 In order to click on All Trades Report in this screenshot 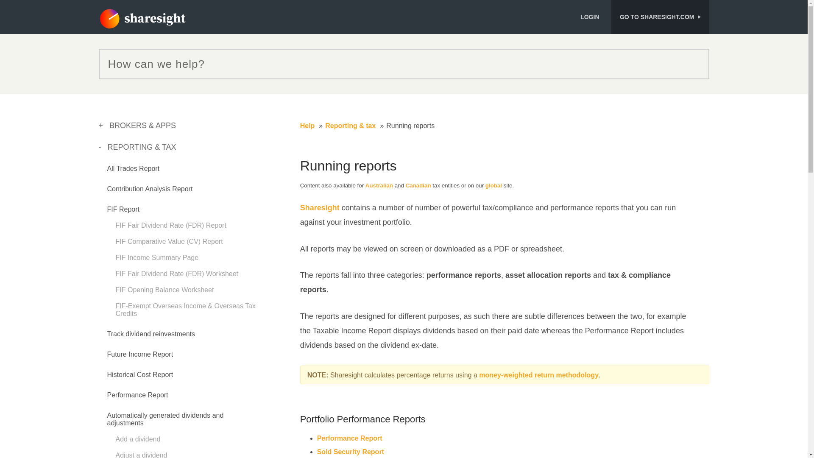, I will do `click(133, 168)`.